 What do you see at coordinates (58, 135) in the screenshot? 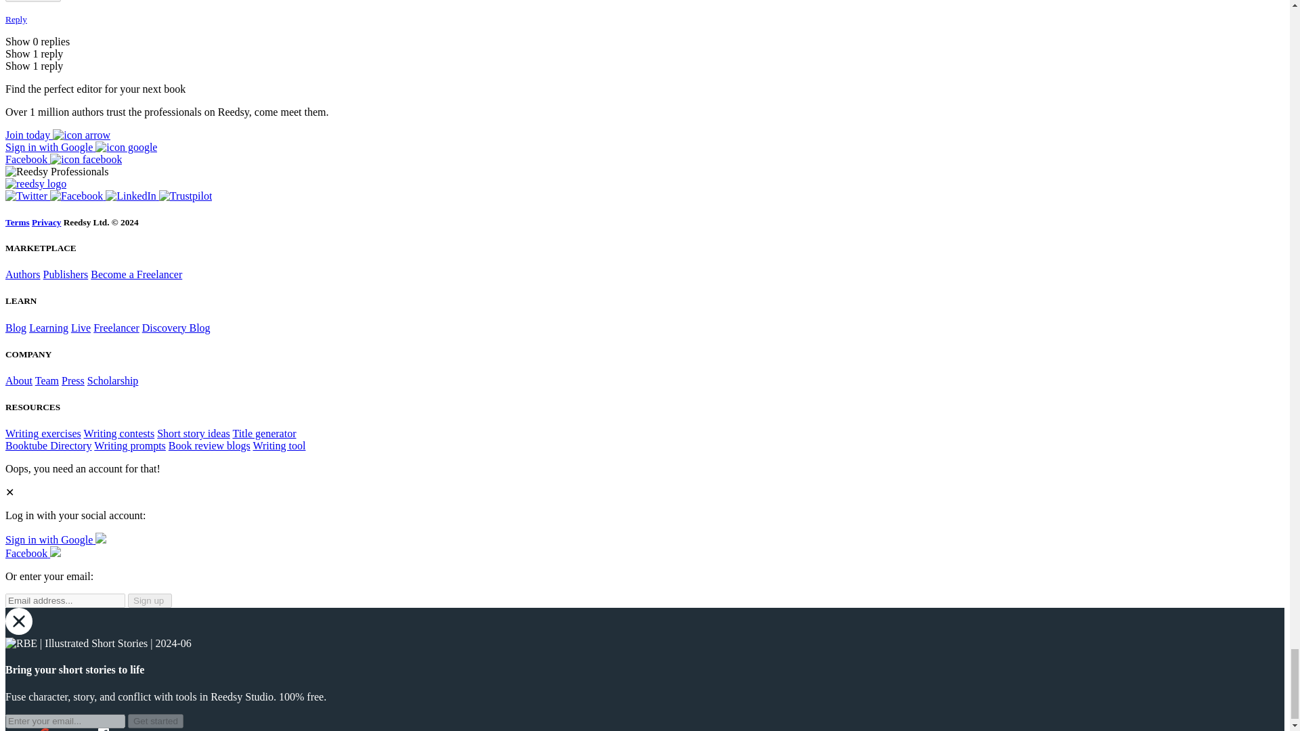
I see `Sign up` at bounding box center [58, 135].